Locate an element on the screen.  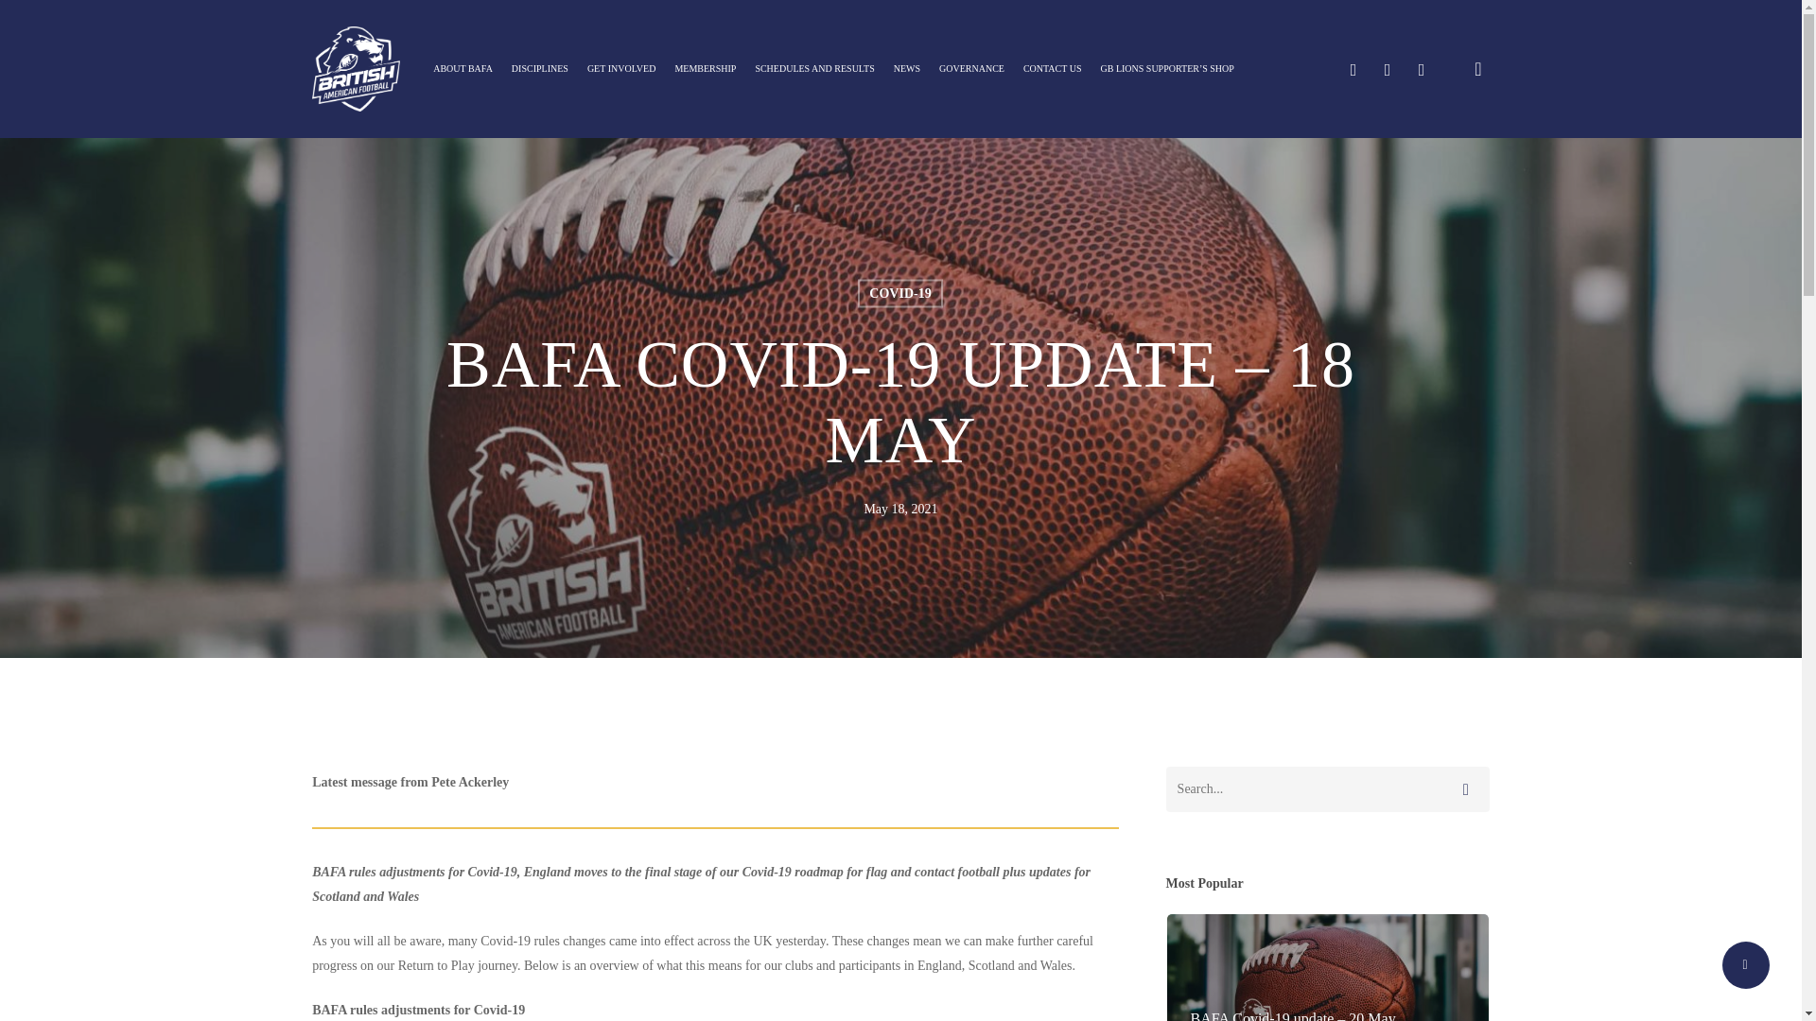
DISCIPLINES is located at coordinates (539, 68).